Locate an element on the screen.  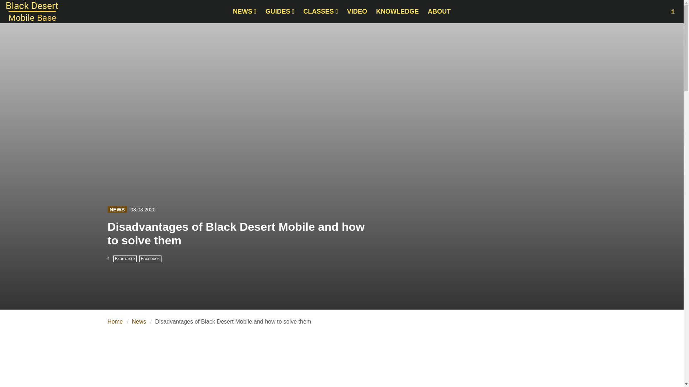
VIDEO is located at coordinates (357, 11).